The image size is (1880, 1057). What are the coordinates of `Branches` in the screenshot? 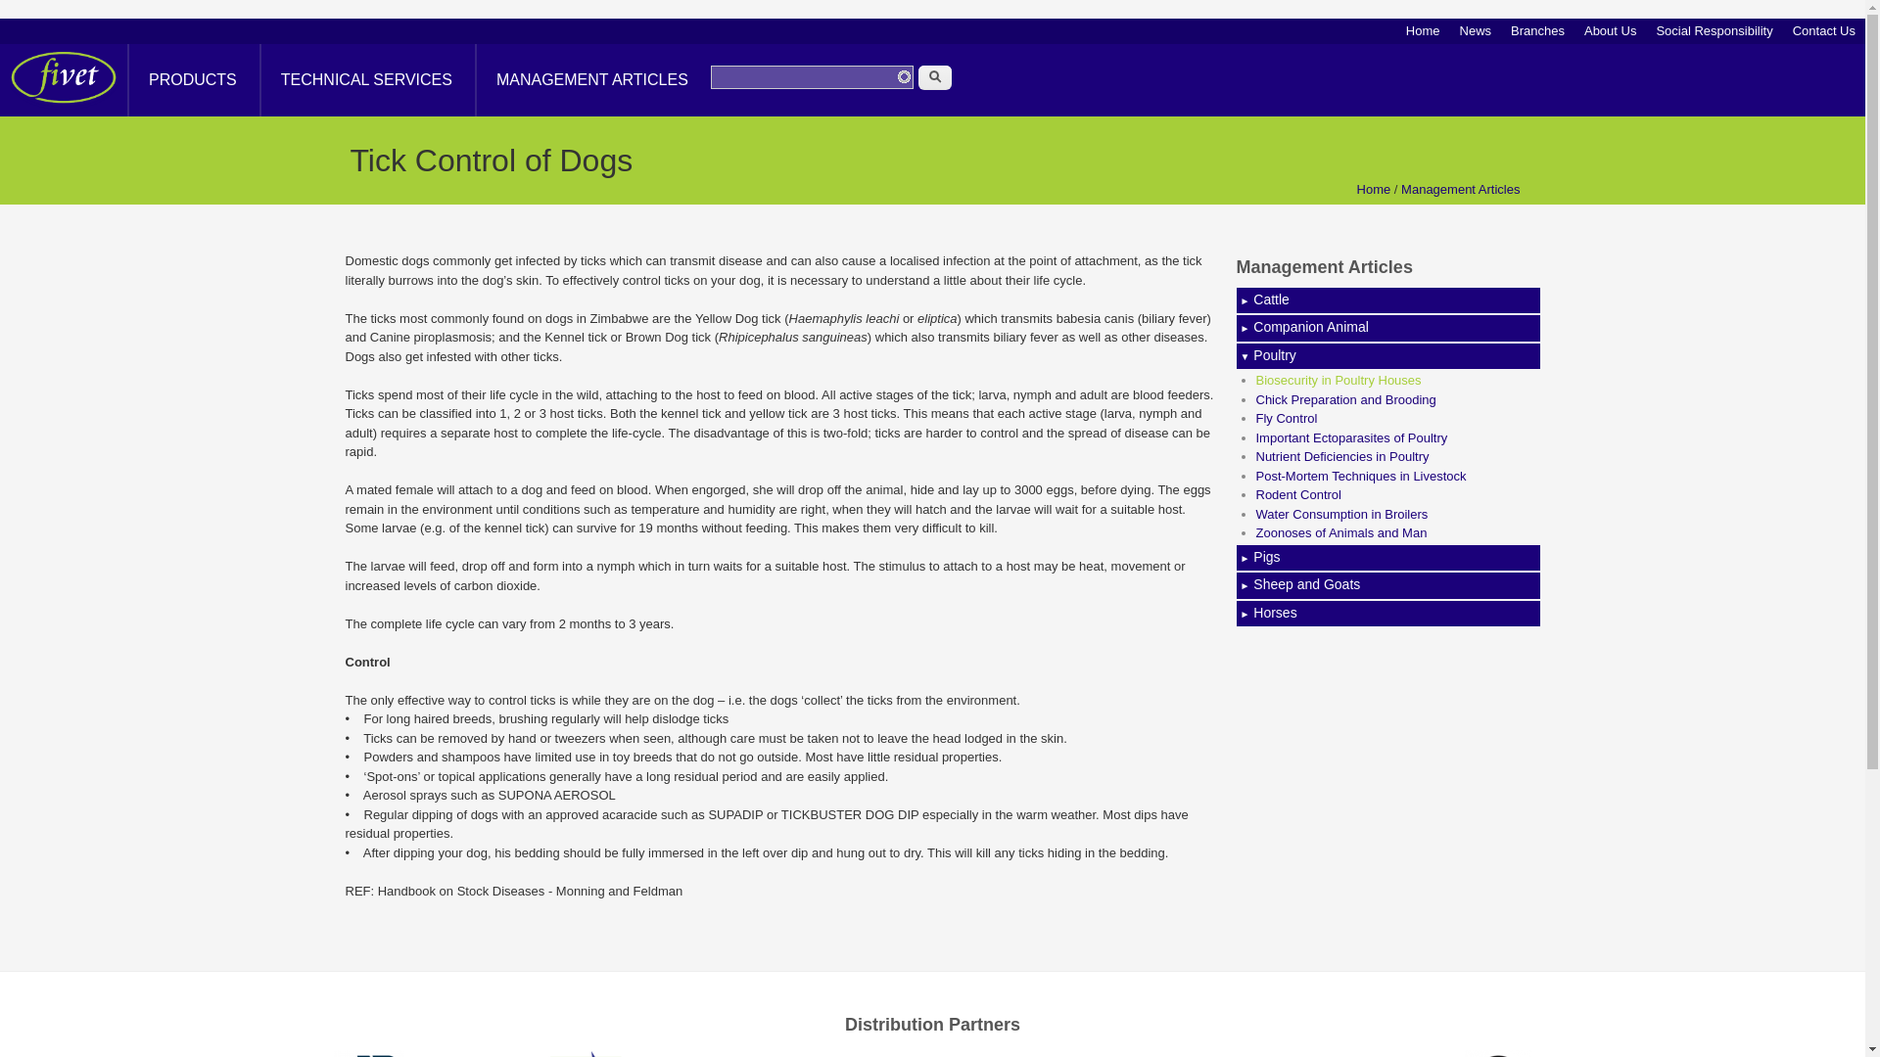 It's located at (1537, 31).